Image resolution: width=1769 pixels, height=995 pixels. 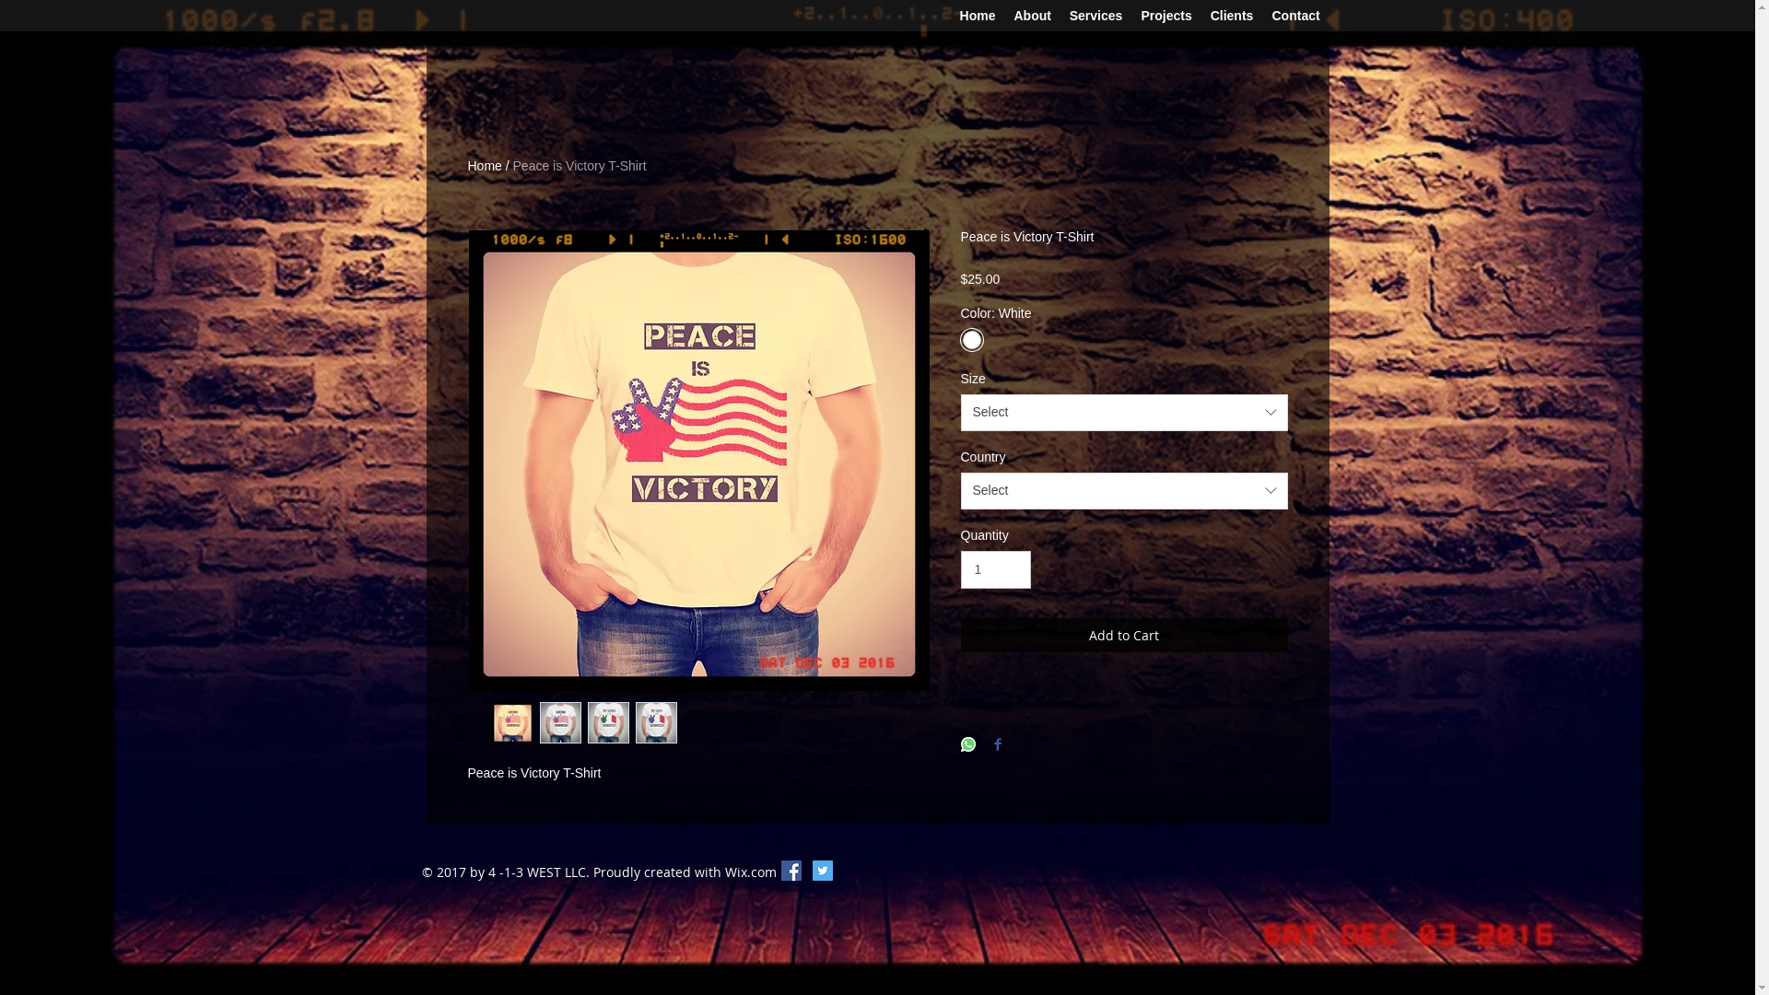 I want to click on Select, so click(x=1124, y=413).